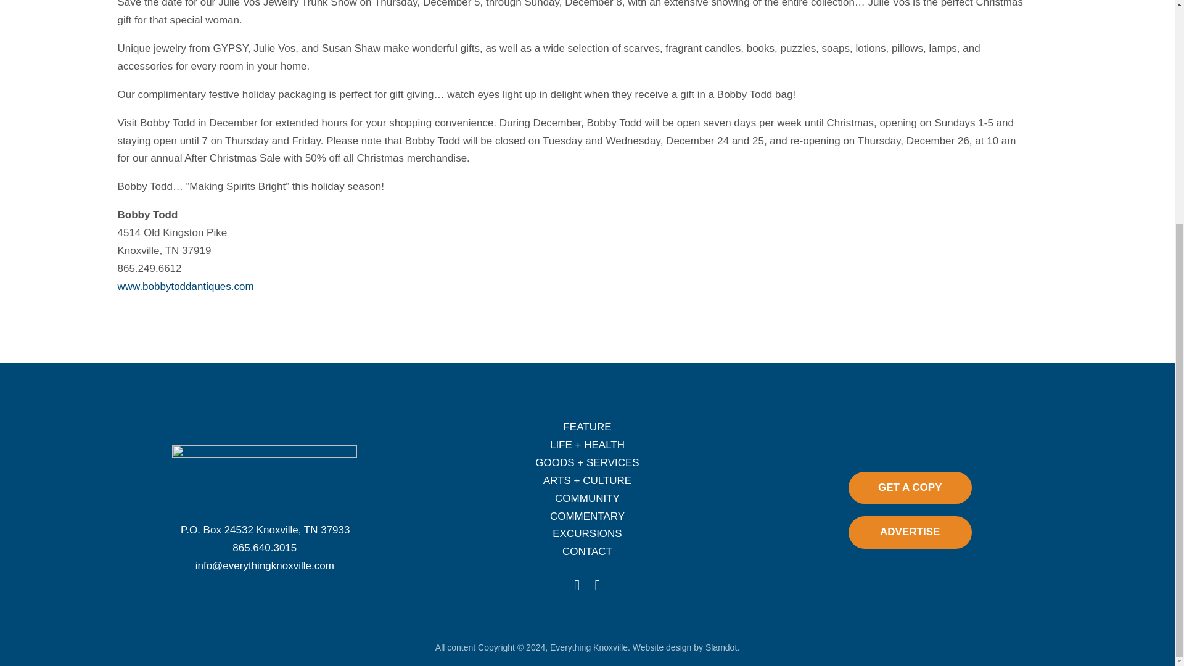 This screenshot has height=666, width=1184. Describe the element at coordinates (587, 551) in the screenshot. I see `CONTACT` at that location.